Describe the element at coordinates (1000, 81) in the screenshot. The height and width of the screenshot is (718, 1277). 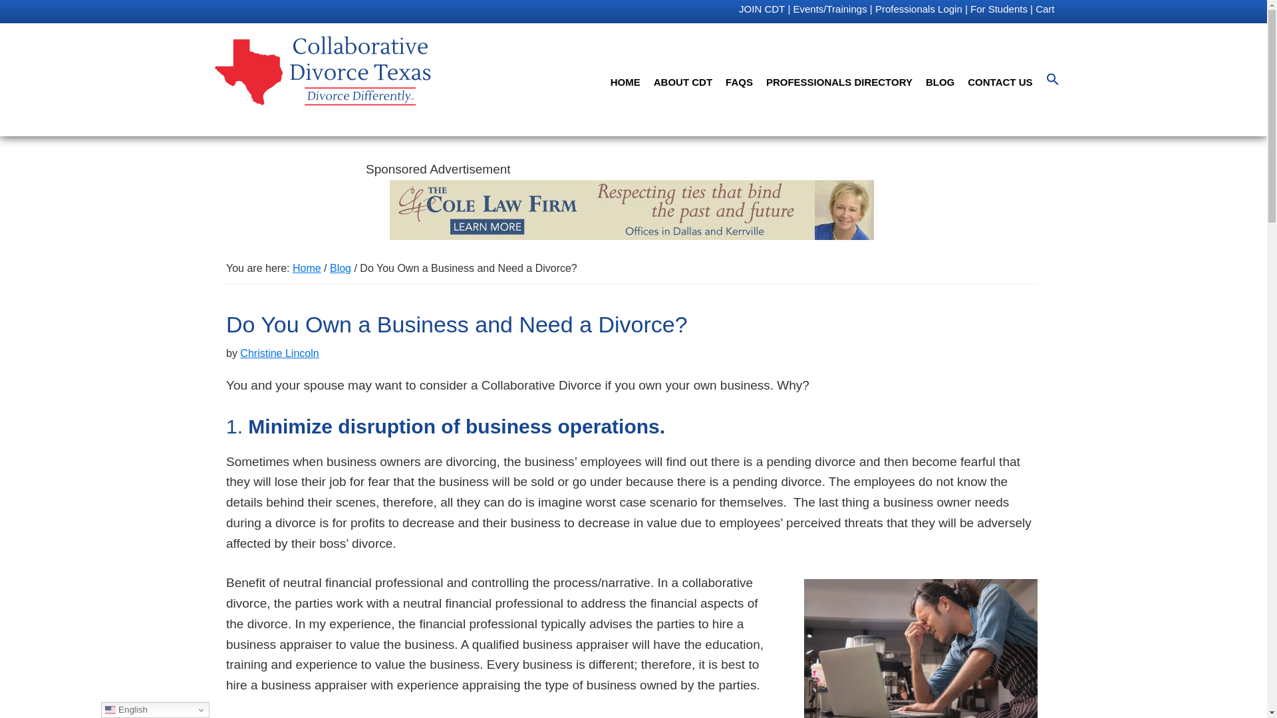
I see `CONTACT US` at that location.